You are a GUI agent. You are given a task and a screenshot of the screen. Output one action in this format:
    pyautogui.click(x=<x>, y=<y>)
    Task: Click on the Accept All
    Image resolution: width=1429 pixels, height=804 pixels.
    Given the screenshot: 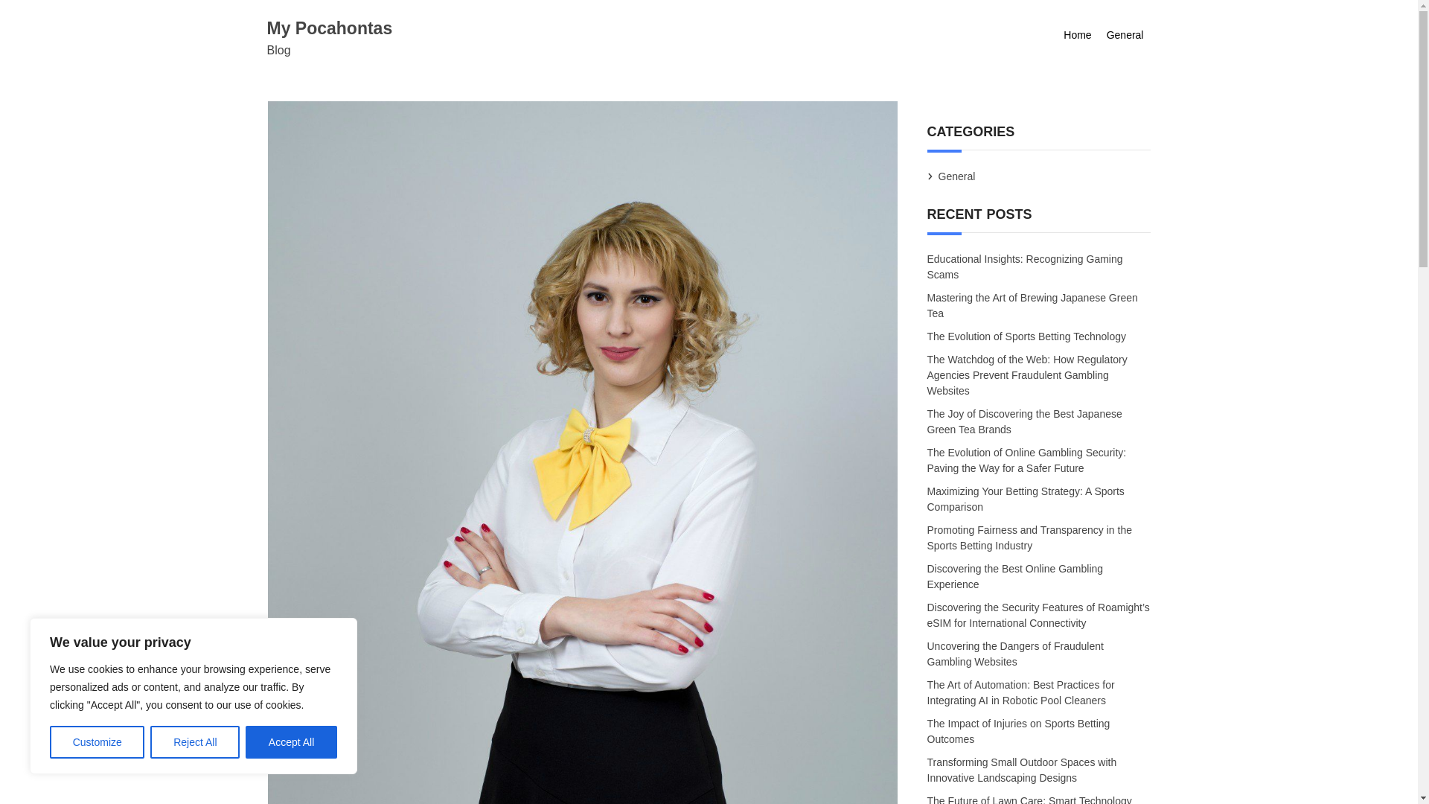 What is the action you would take?
    pyautogui.click(x=292, y=742)
    